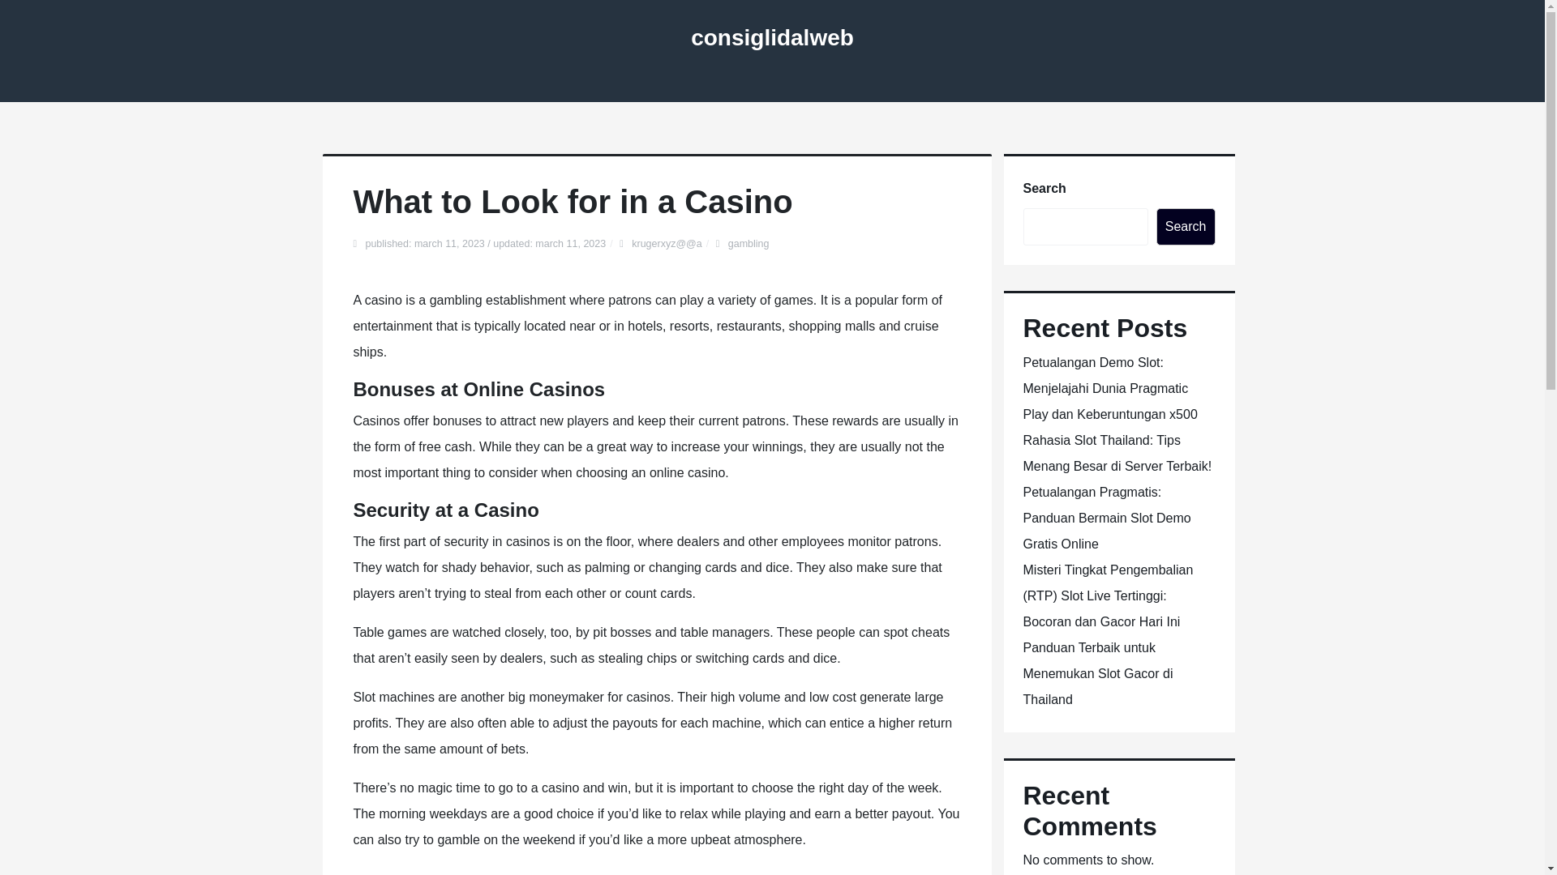 This screenshot has width=1557, height=875. What do you see at coordinates (772, 37) in the screenshot?
I see `consiglidalweb` at bounding box center [772, 37].